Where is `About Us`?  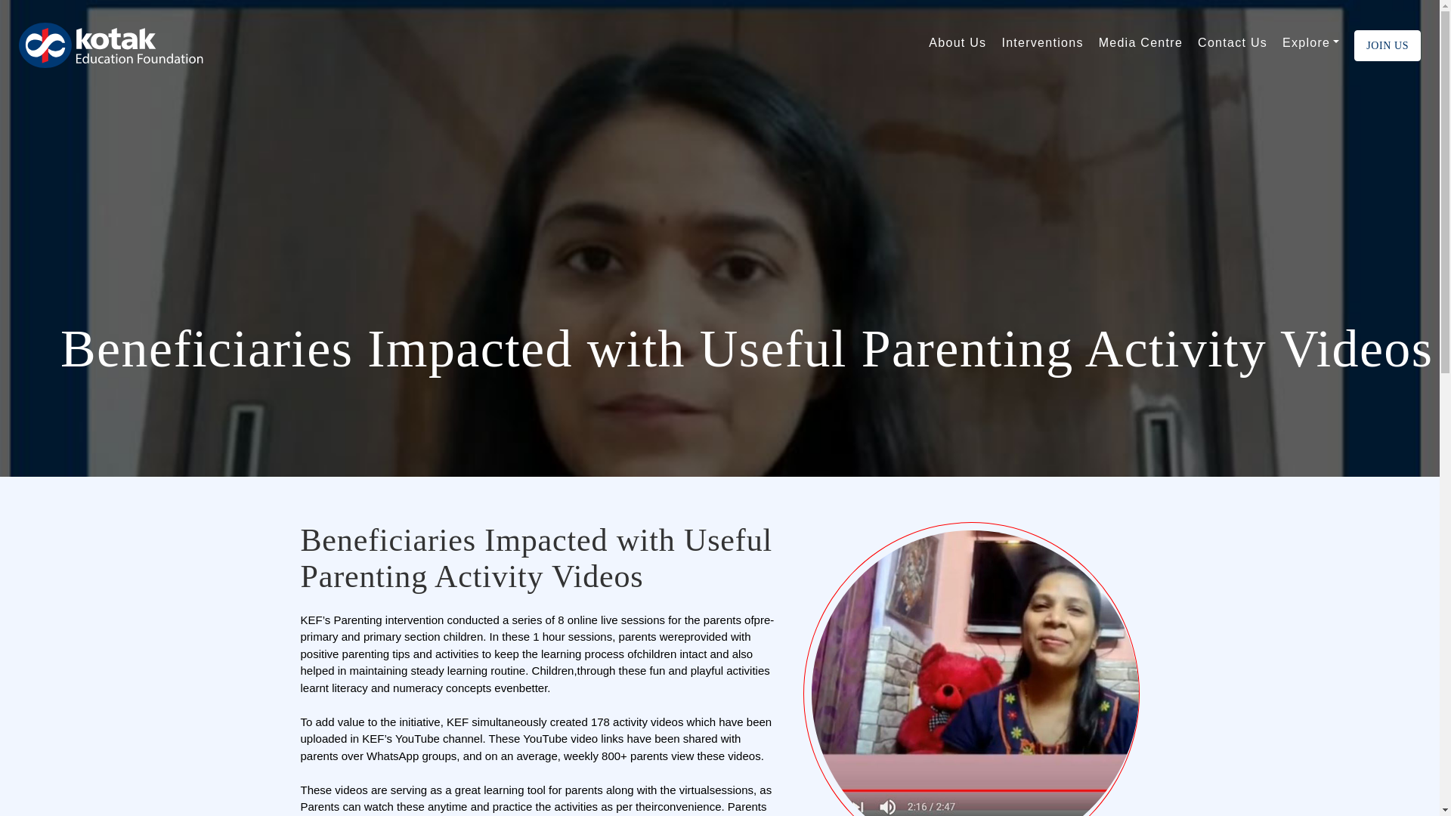
About Us is located at coordinates (957, 45).